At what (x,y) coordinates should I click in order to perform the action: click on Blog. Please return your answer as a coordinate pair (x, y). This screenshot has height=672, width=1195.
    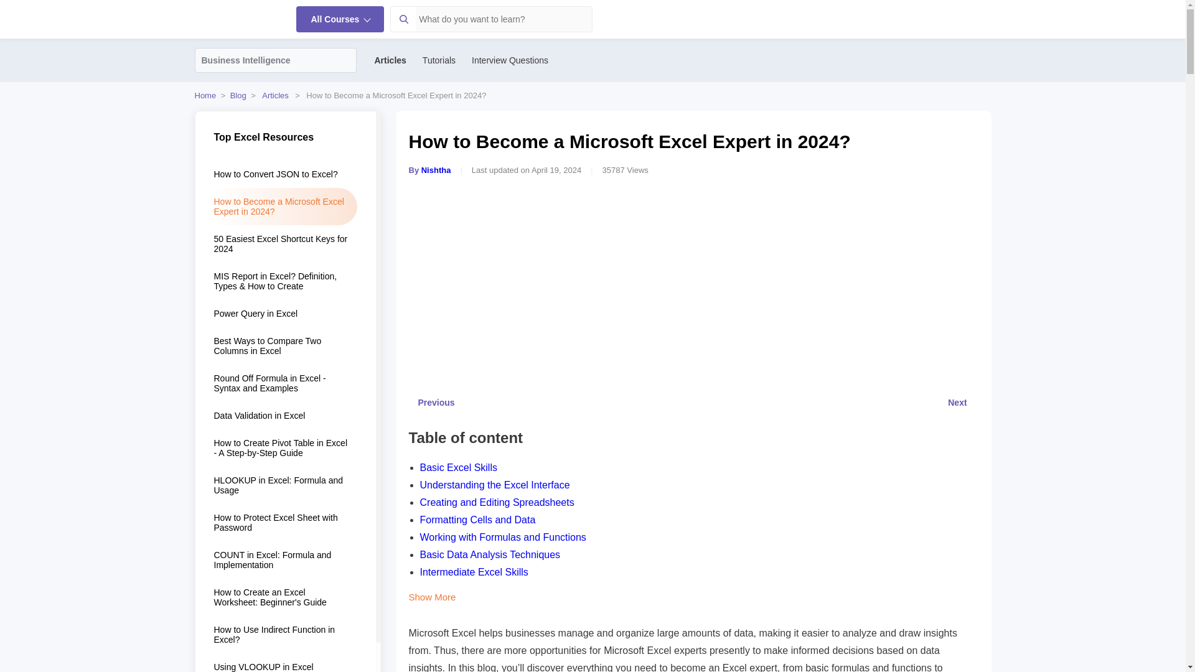
    Looking at the image, I should click on (238, 95).